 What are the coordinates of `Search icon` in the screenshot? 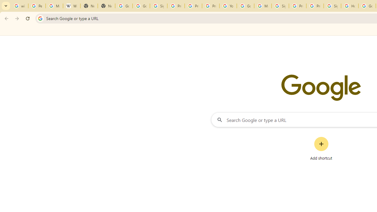 It's located at (40, 18).